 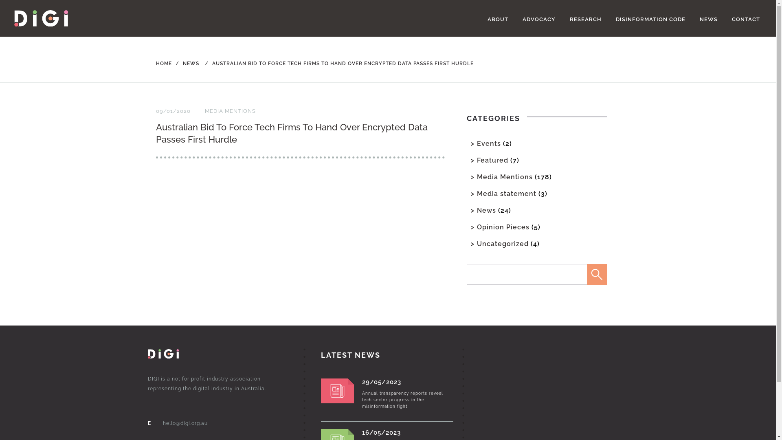 What do you see at coordinates (539, 20) in the screenshot?
I see `ADVOCACY` at bounding box center [539, 20].